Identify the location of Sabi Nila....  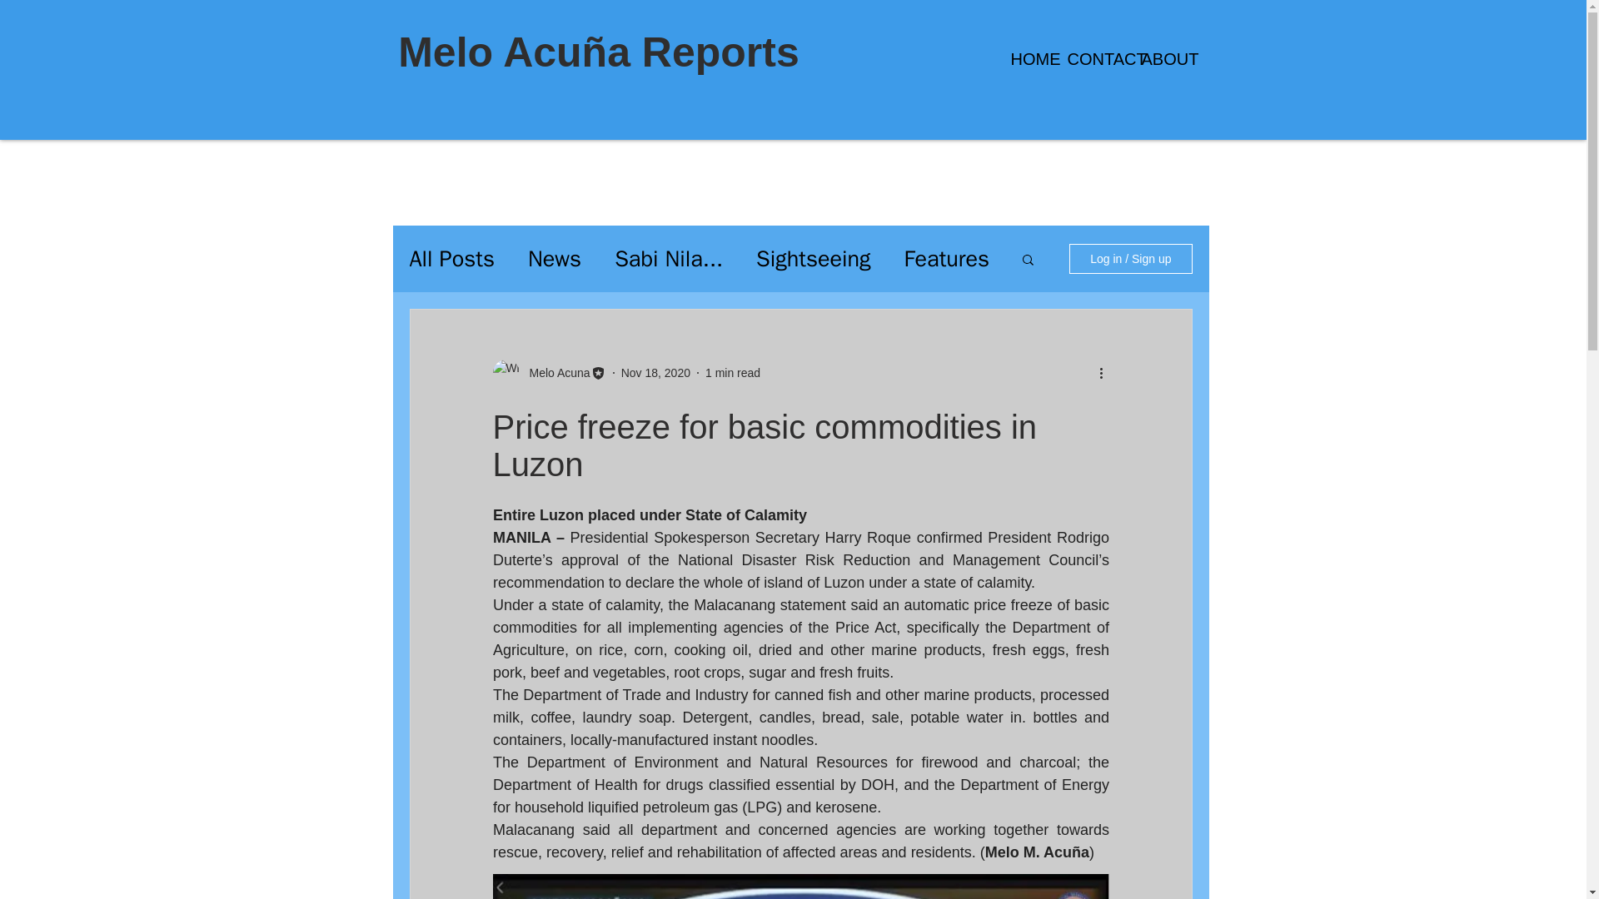
(668, 258).